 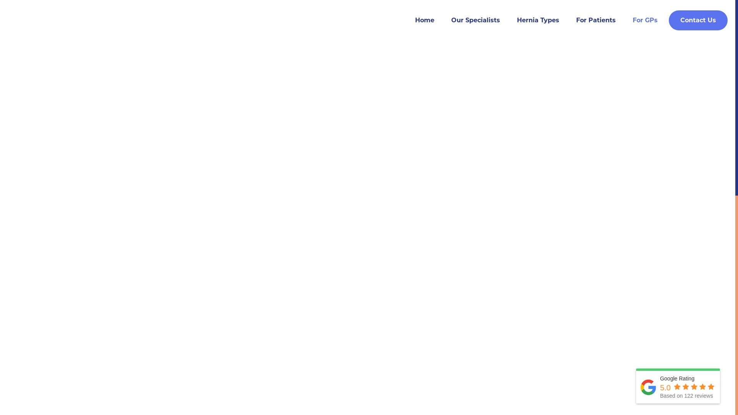 What do you see at coordinates (698, 20) in the screenshot?
I see `Contact Us` at bounding box center [698, 20].